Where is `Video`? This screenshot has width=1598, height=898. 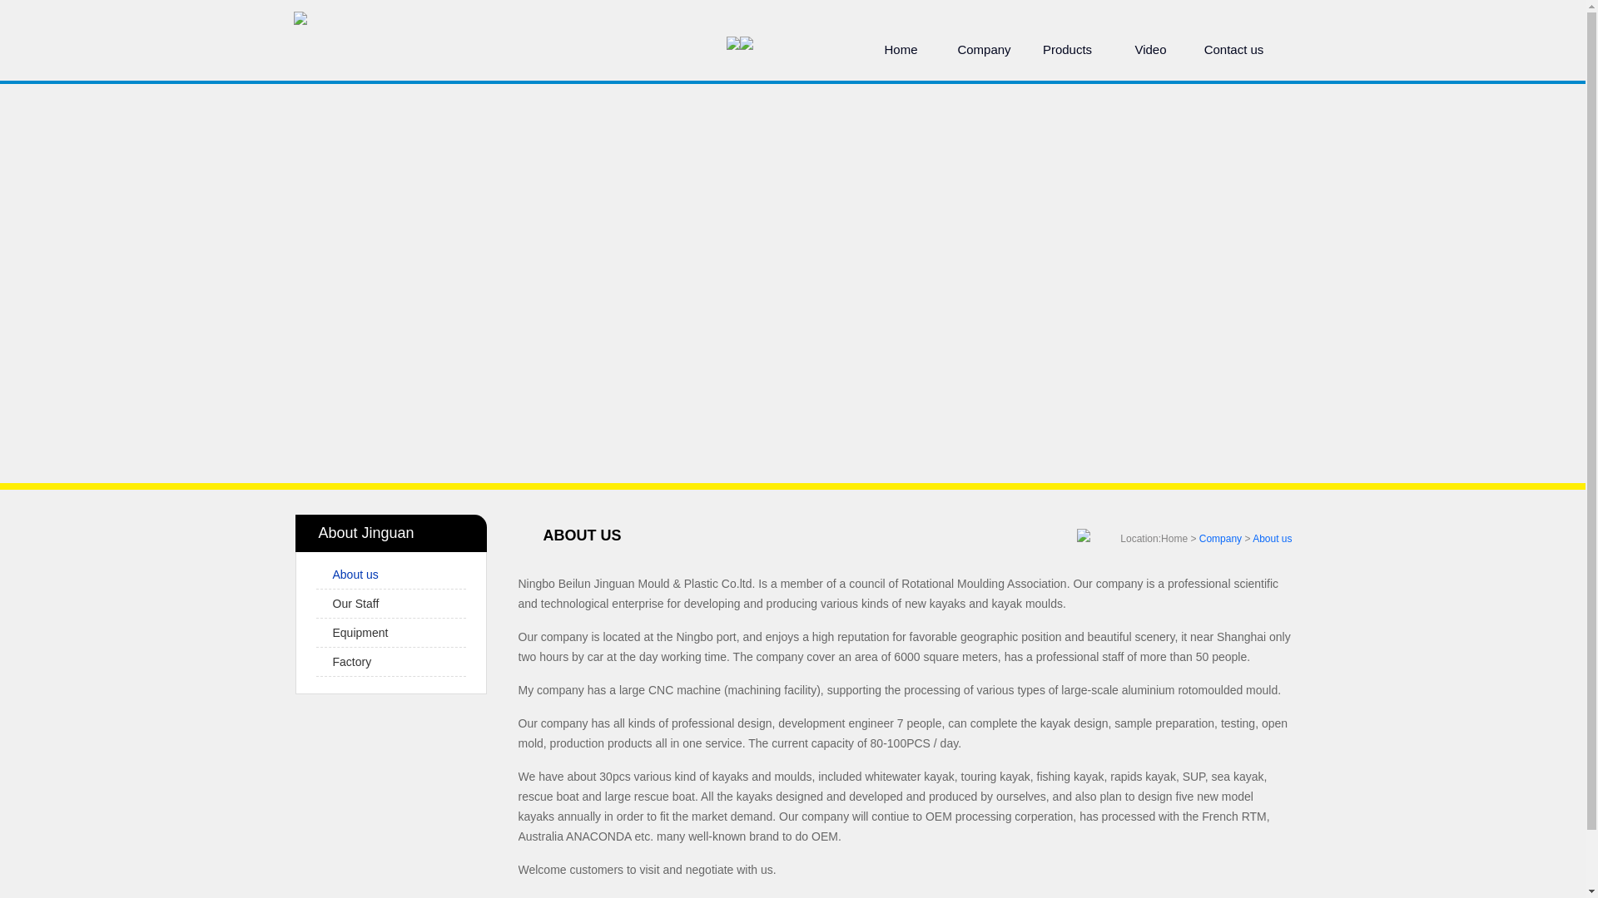 Video is located at coordinates (1150, 50).